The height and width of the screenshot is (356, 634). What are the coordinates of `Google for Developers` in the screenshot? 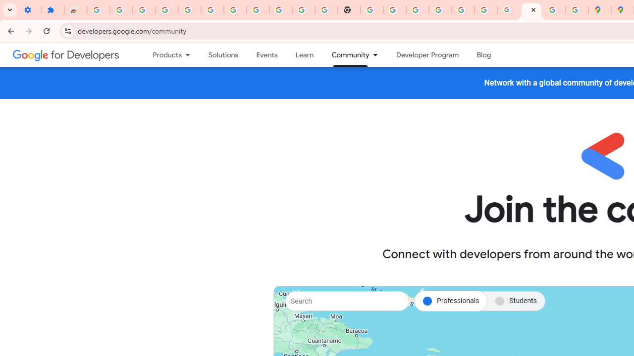 It's located at (66, 54).